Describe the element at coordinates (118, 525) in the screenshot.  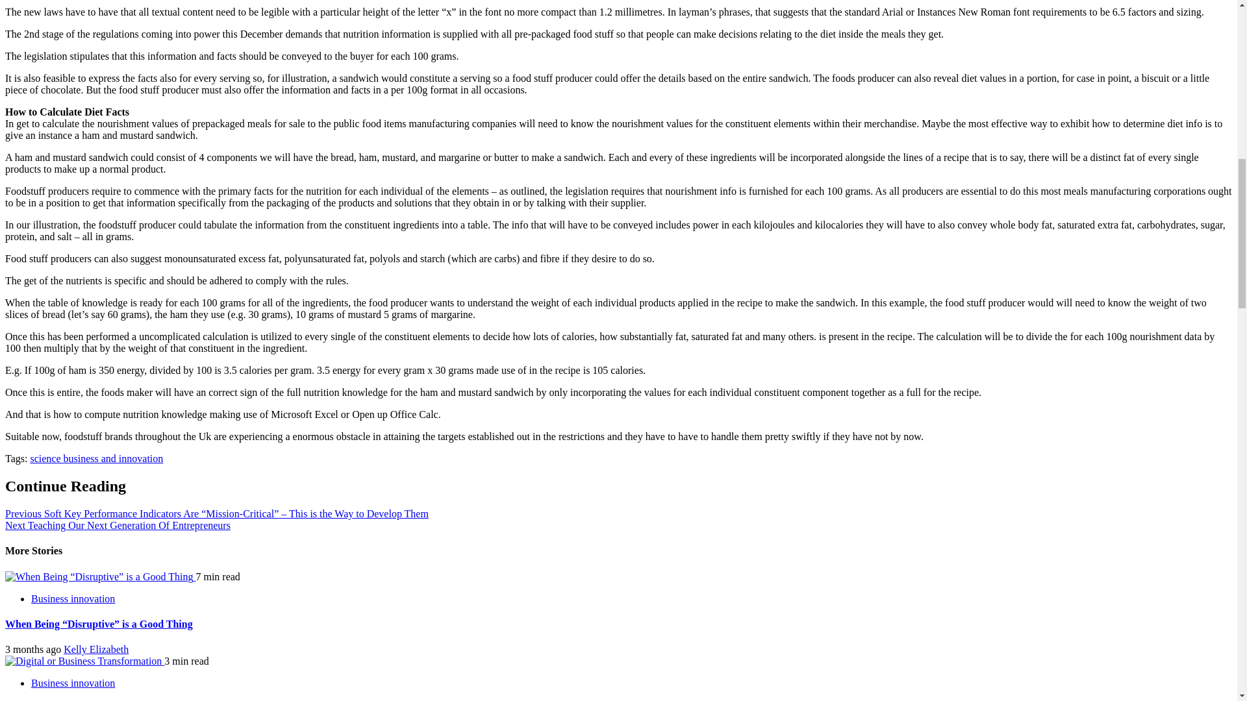
I see `Next Teaching Our Next Generation Of Entrepreneurs` at that location.